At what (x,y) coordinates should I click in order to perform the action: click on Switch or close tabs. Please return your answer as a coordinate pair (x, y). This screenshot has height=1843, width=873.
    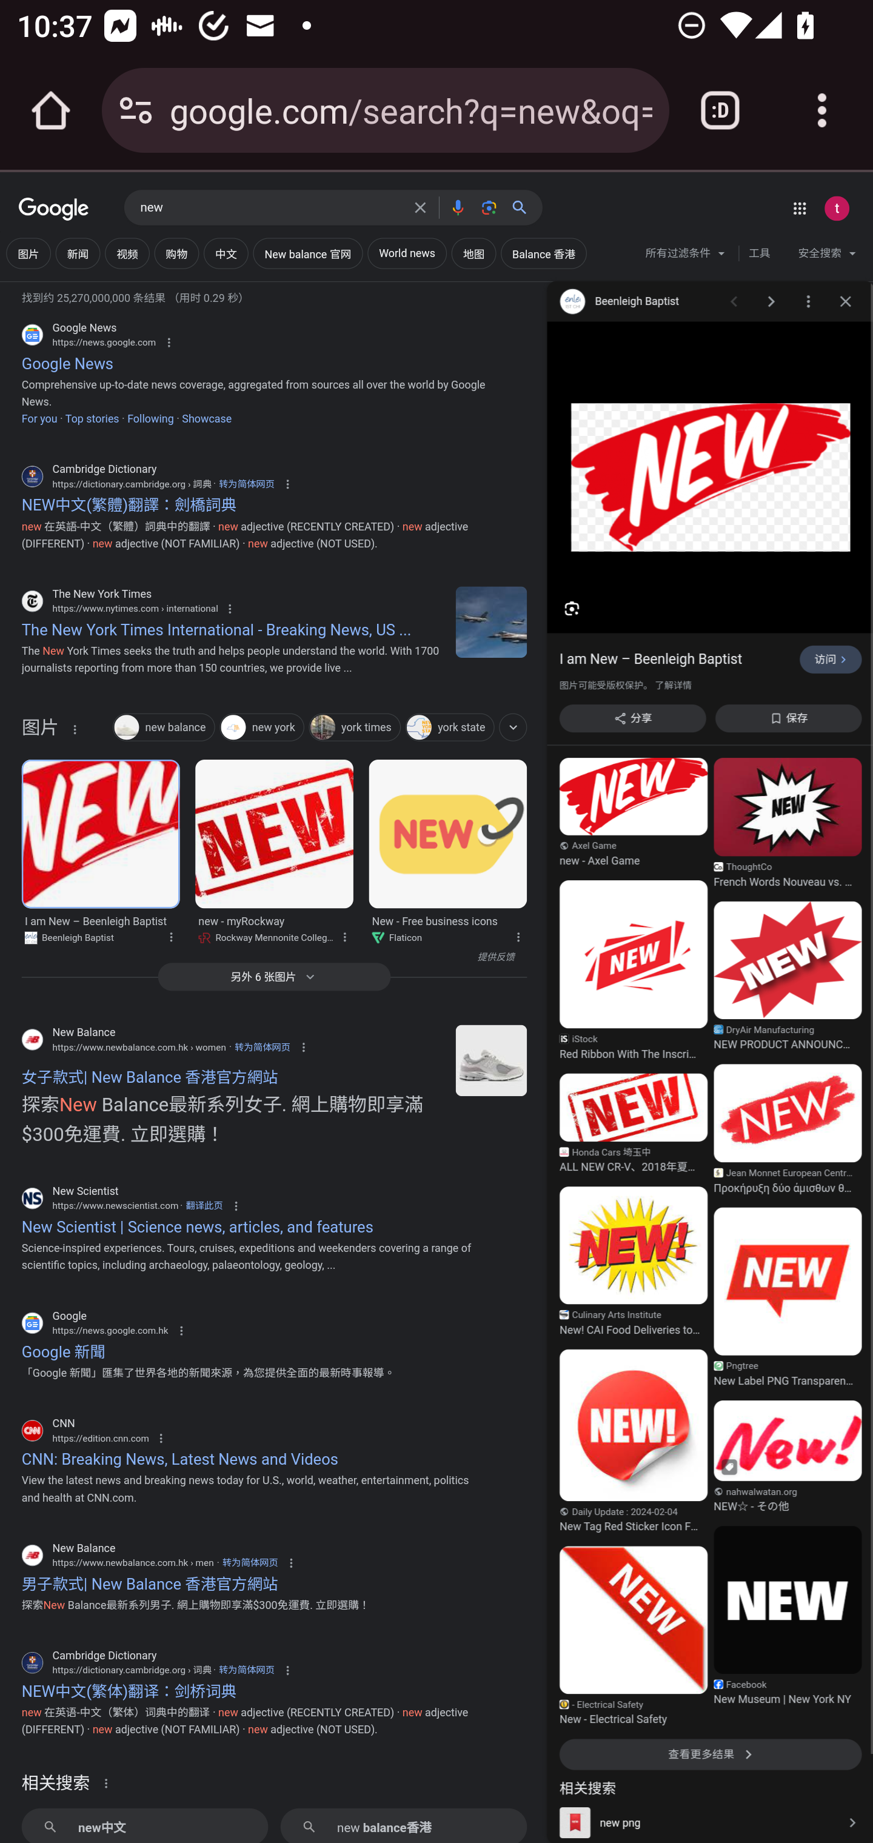
    Looking at the image, I should click on (720, 110).